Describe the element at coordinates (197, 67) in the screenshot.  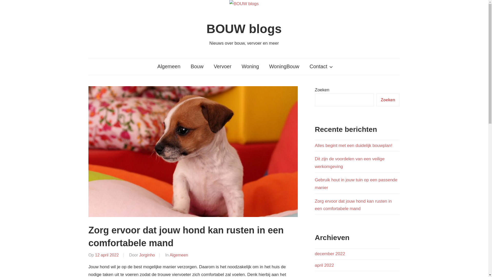
I see `Bouw` at that location.